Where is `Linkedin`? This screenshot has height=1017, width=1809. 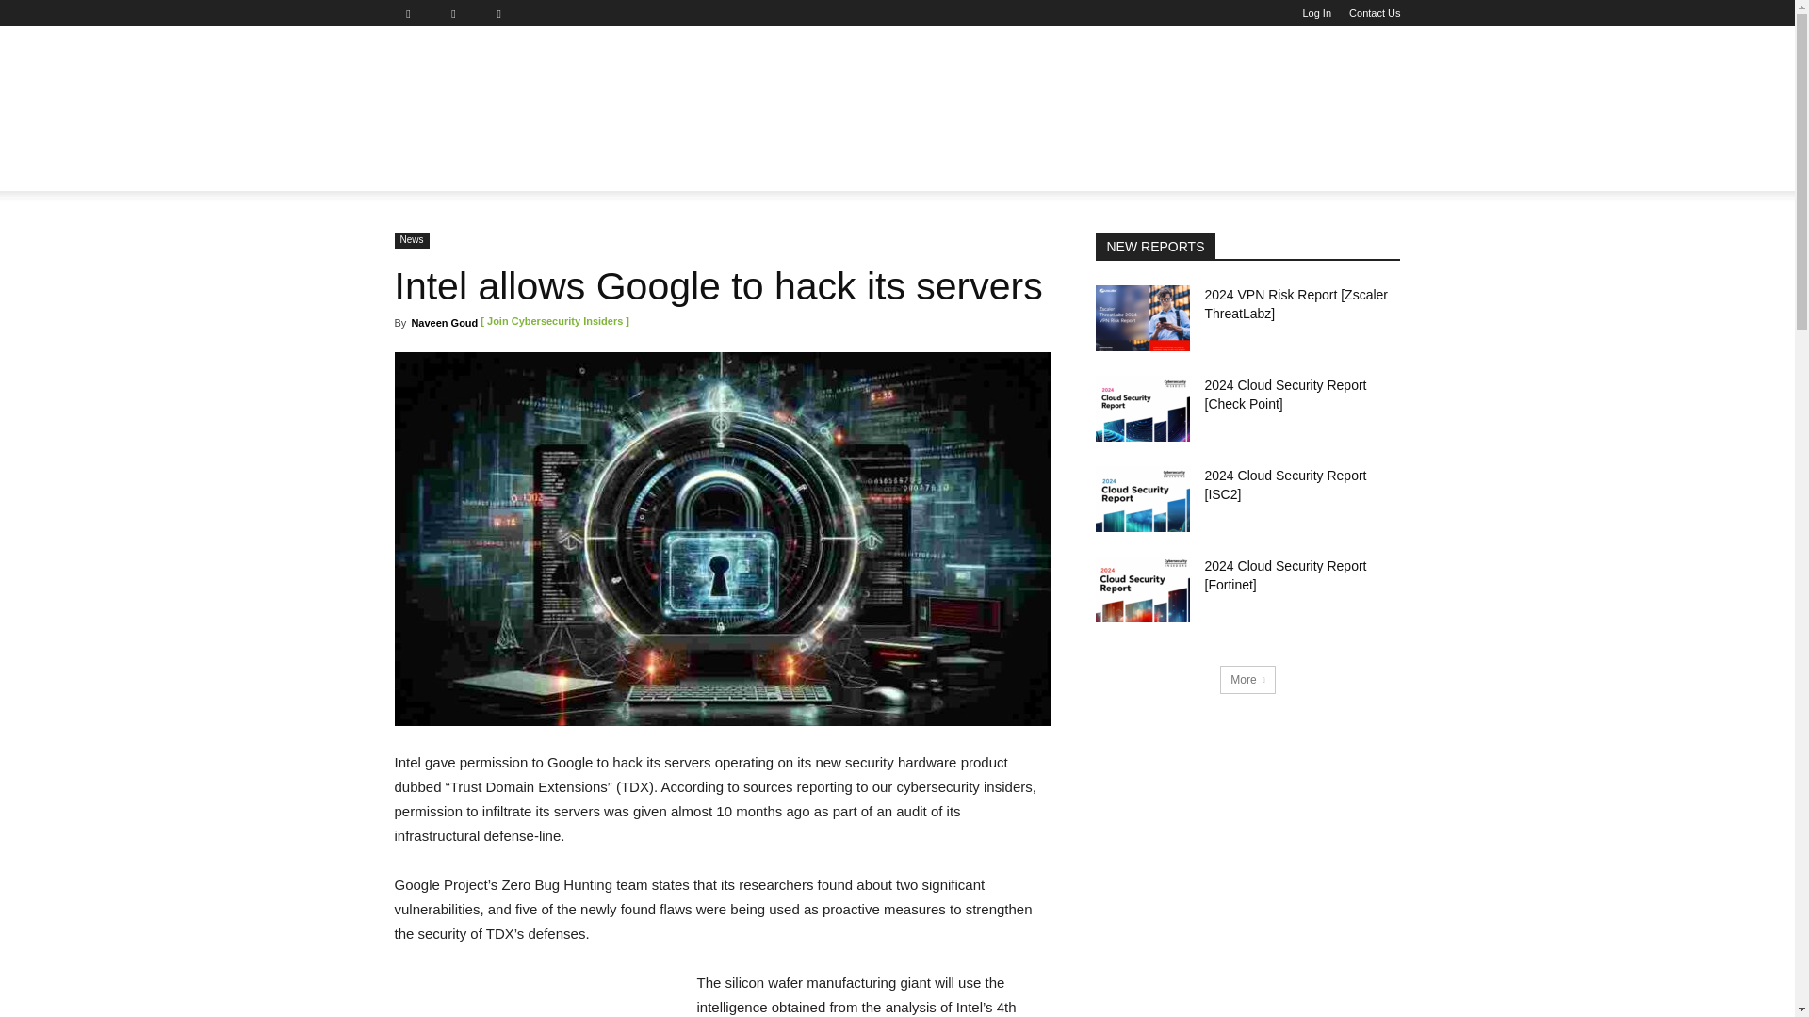
Linkedin is located at coordinates (461, 13).